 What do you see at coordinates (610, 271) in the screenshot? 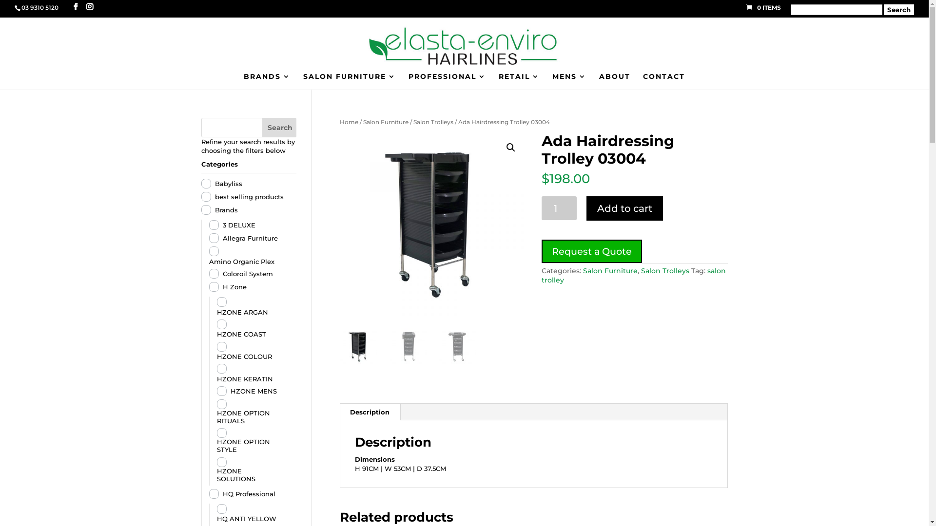
I see `Salon Furniture` at bounding box center [610, 271].